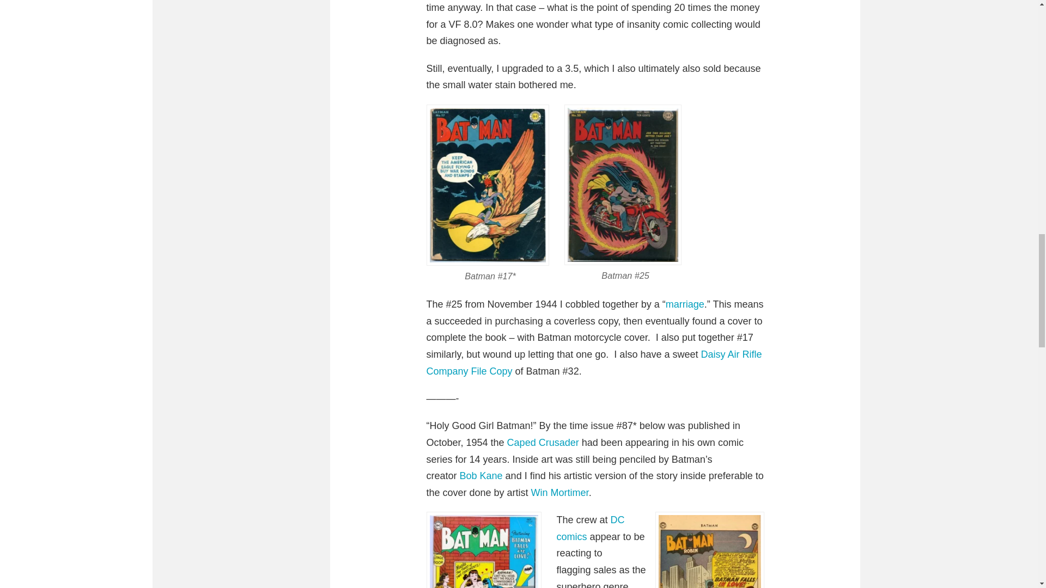  What do you see at coordinates (482, 476) in the screenshot?
I see `Bob Kane` at bounding box center [482, 476].